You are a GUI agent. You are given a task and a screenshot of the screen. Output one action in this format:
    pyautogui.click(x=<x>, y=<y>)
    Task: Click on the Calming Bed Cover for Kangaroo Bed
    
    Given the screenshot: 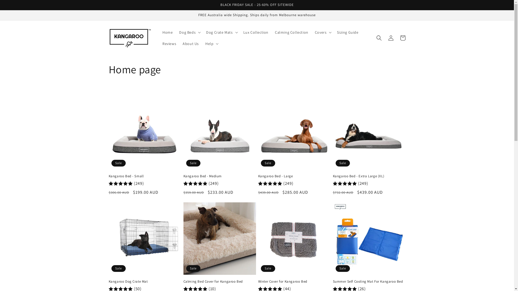 What is the action you would take?
    pyautogui.click(x=220, y=282)
    